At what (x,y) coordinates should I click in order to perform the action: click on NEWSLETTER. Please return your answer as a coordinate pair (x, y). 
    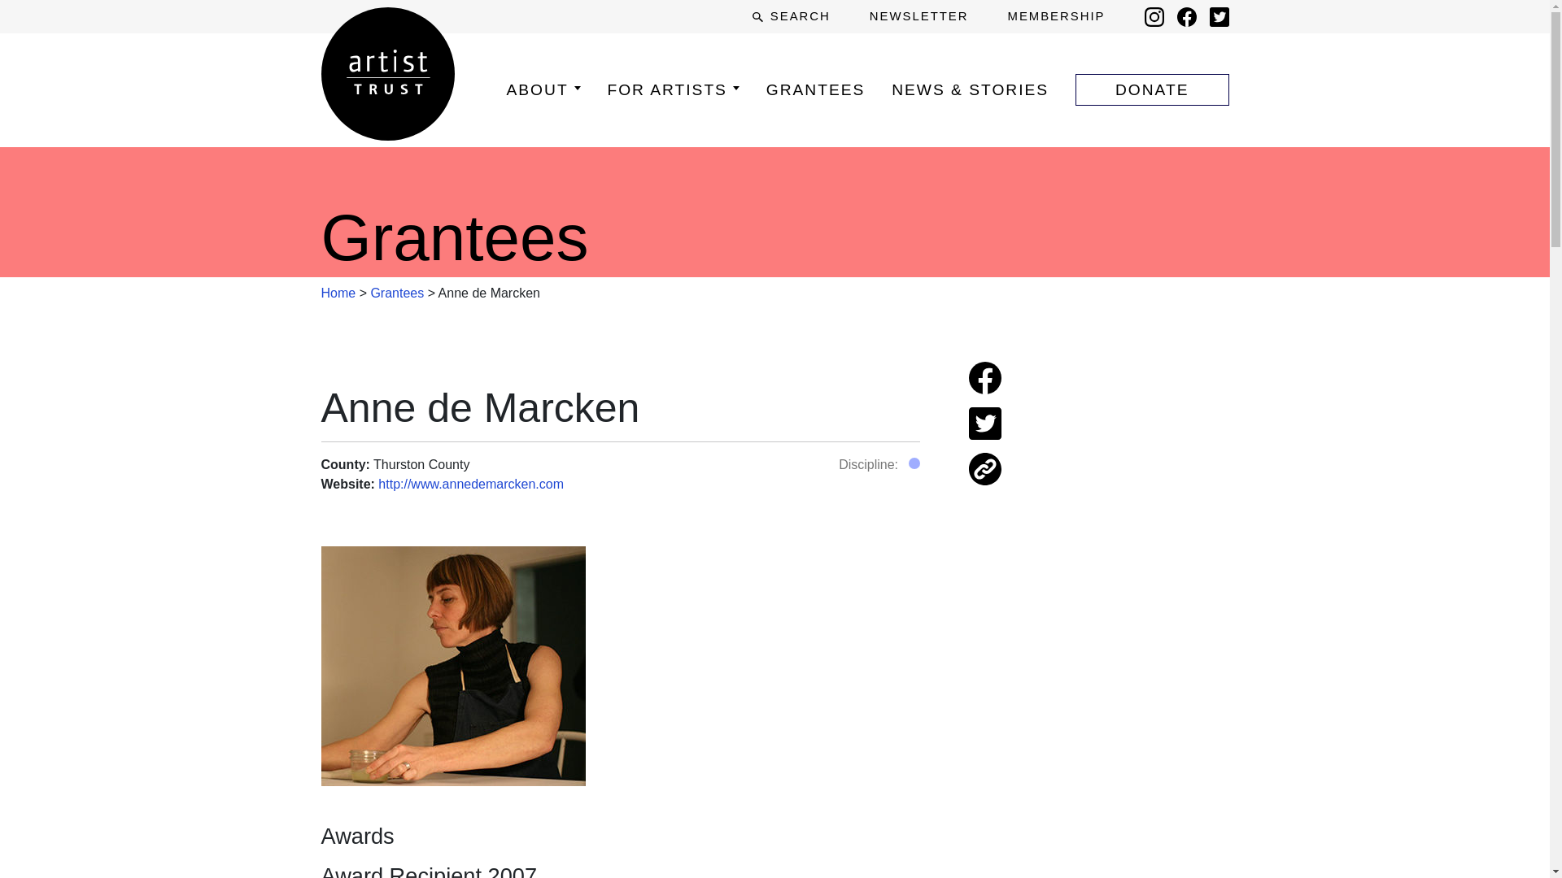
    Looking at the image, I should click on (919, 16).